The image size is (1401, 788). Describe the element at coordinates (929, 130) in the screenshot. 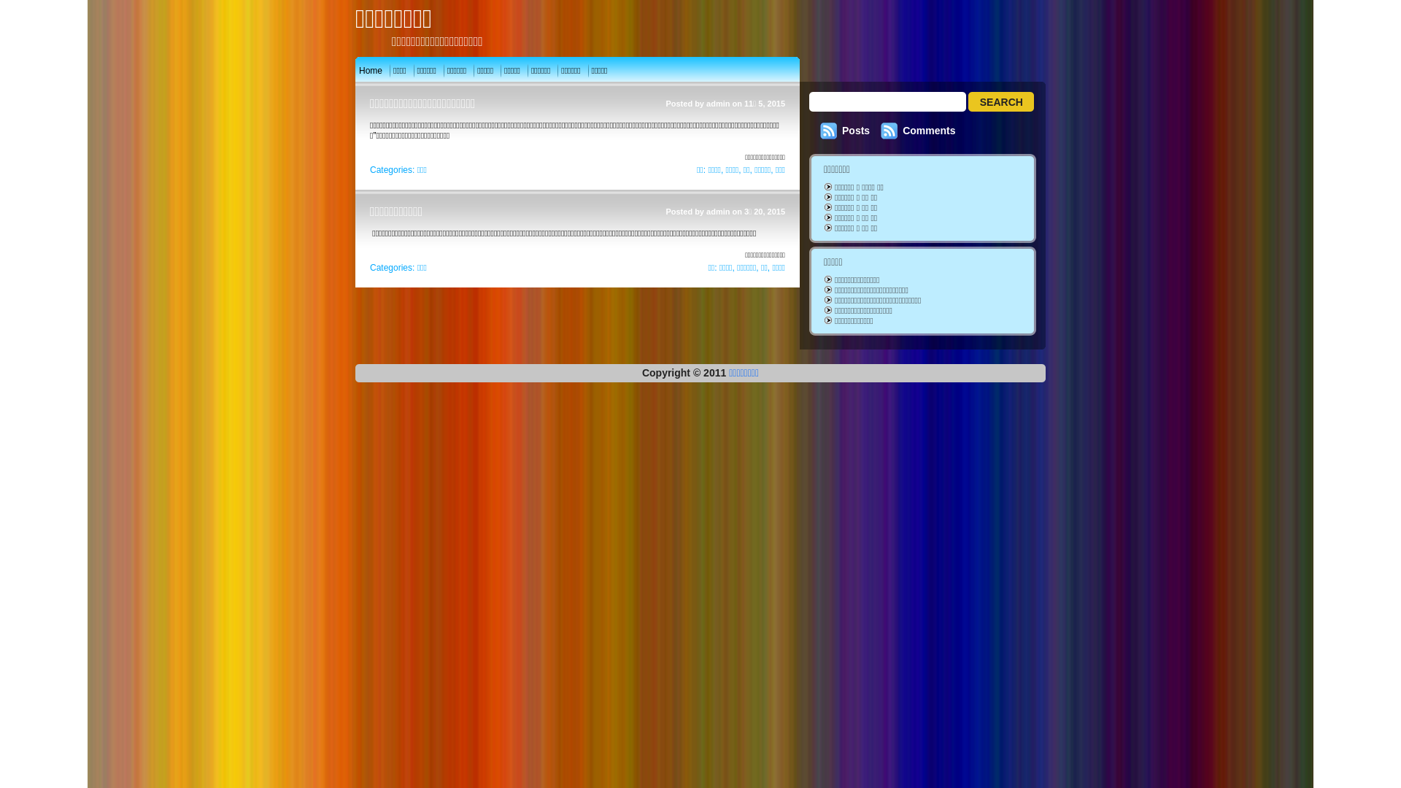

I see `Comments` at that location.